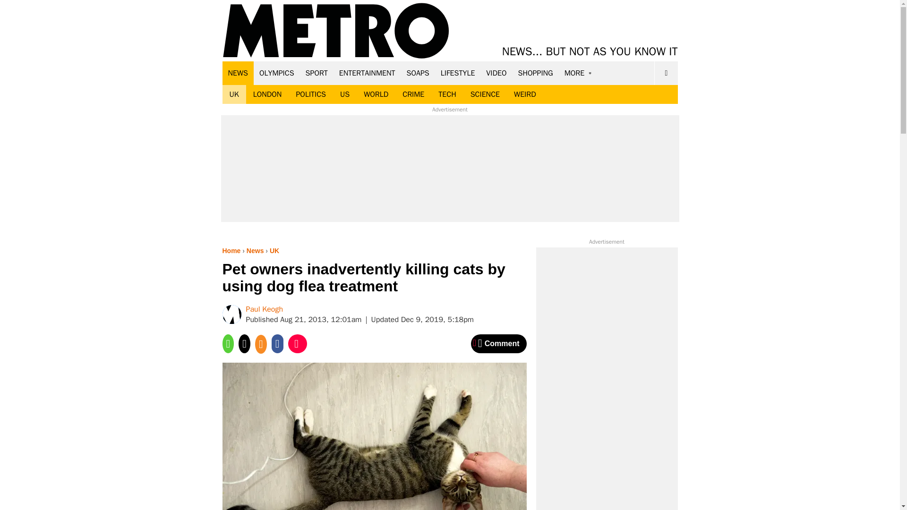 Image resolution: width=907 pixels, height=510 pixels. What do you see at coordinates (336, 31) in the screenshot?
I see `Metro` at bounding box center [336, 31].